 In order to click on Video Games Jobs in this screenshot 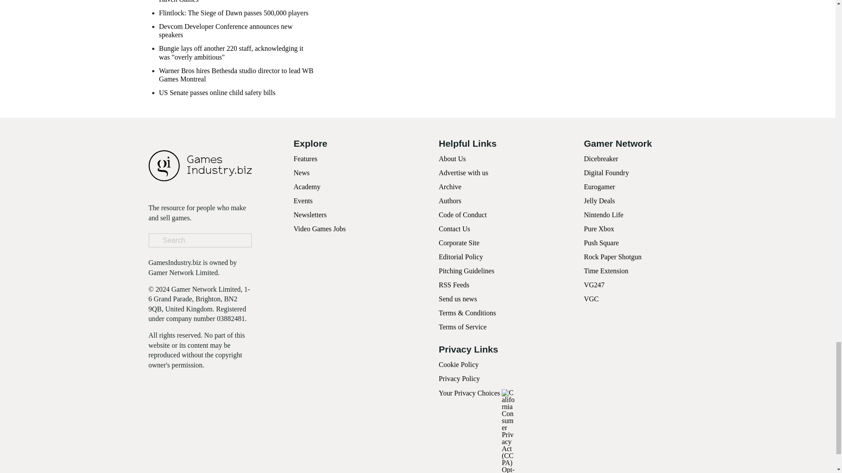, I will do `click(320, 229)`.